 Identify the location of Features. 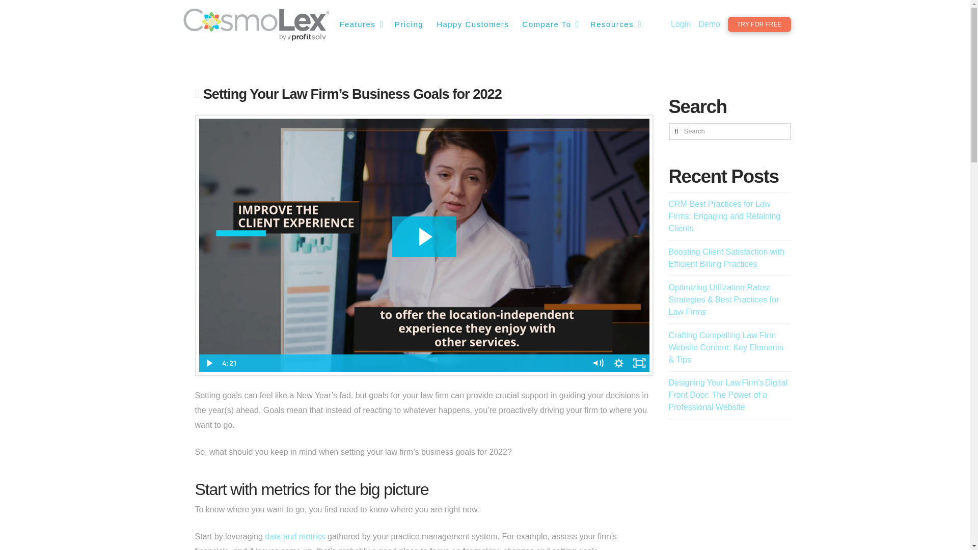
(360, 24).